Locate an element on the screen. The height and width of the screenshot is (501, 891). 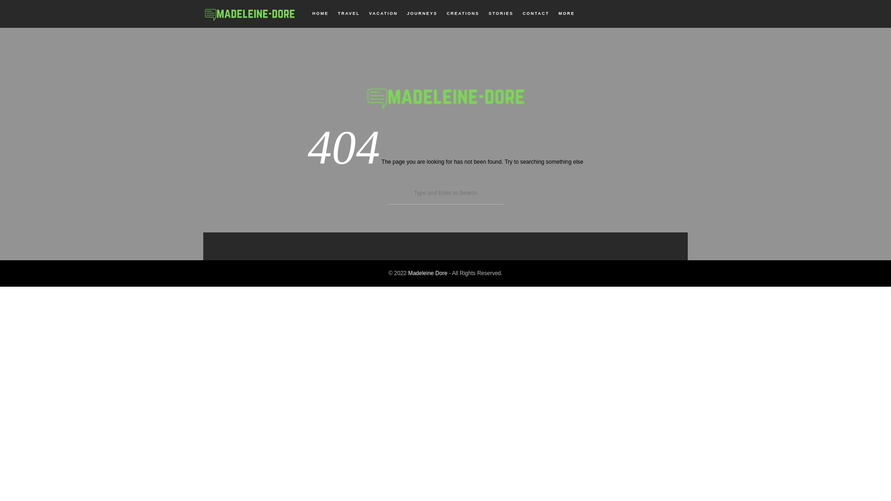
MORE is located at coordinates (567, 13).